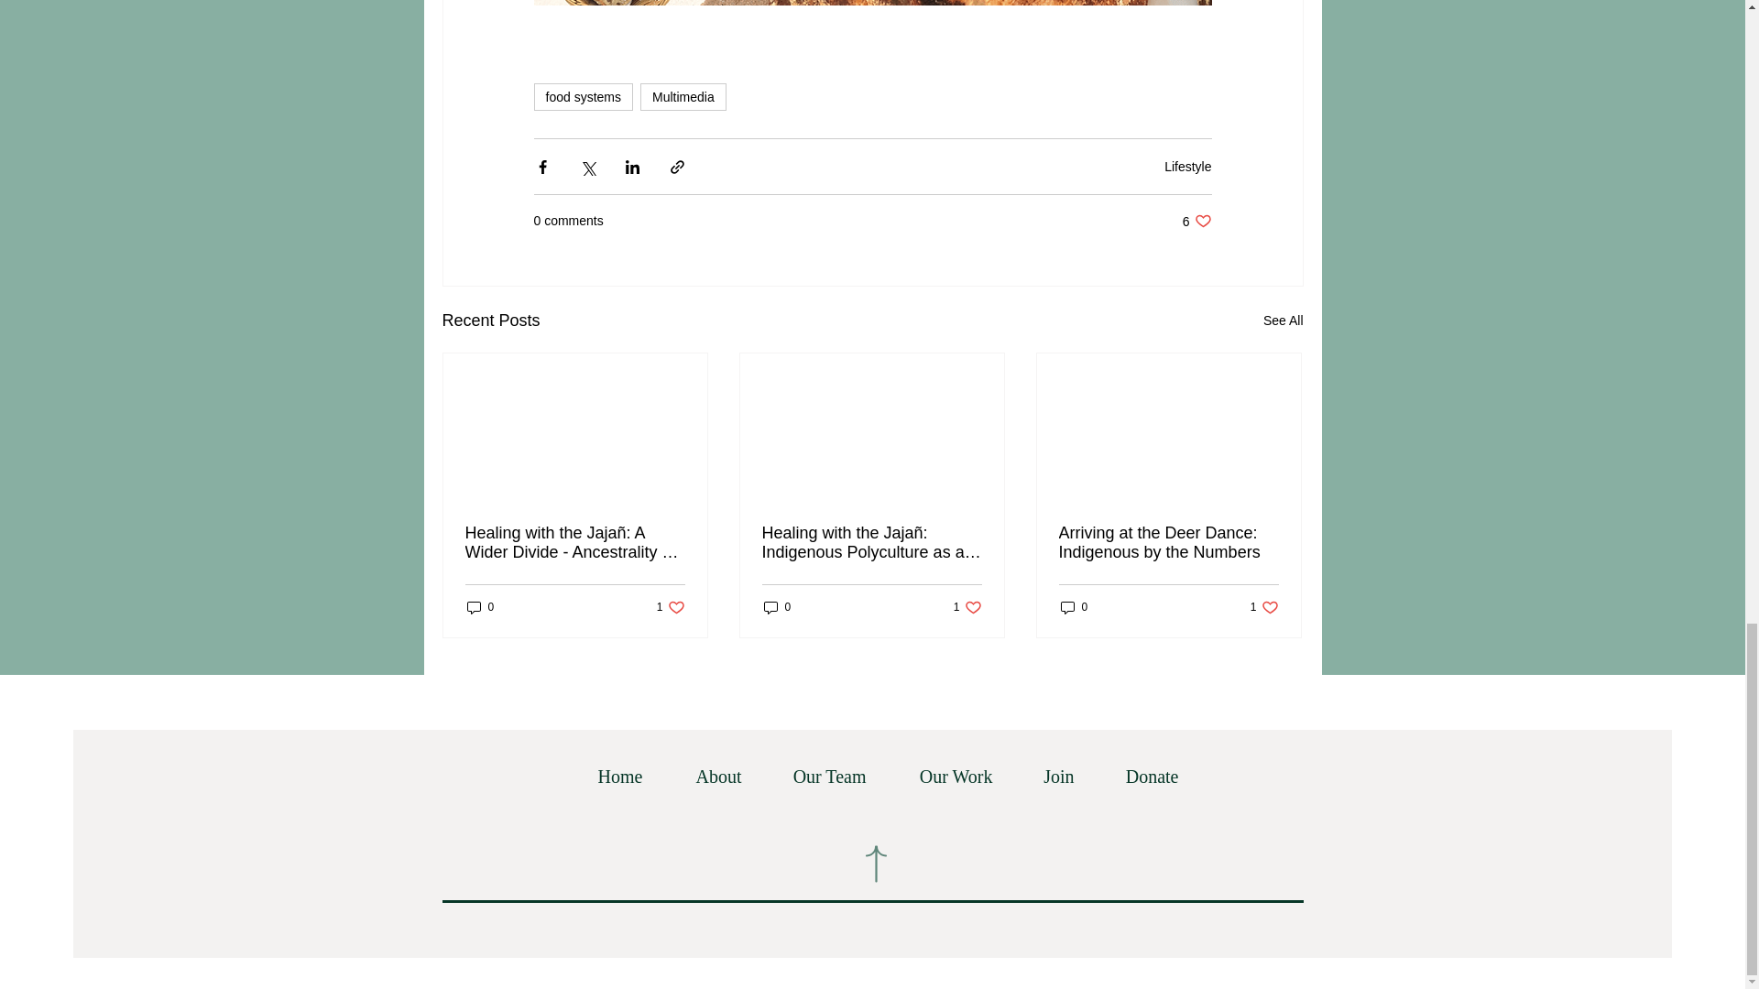 This screenshot has height=989, width=1759. I want to click on About, so click(1196, 221).